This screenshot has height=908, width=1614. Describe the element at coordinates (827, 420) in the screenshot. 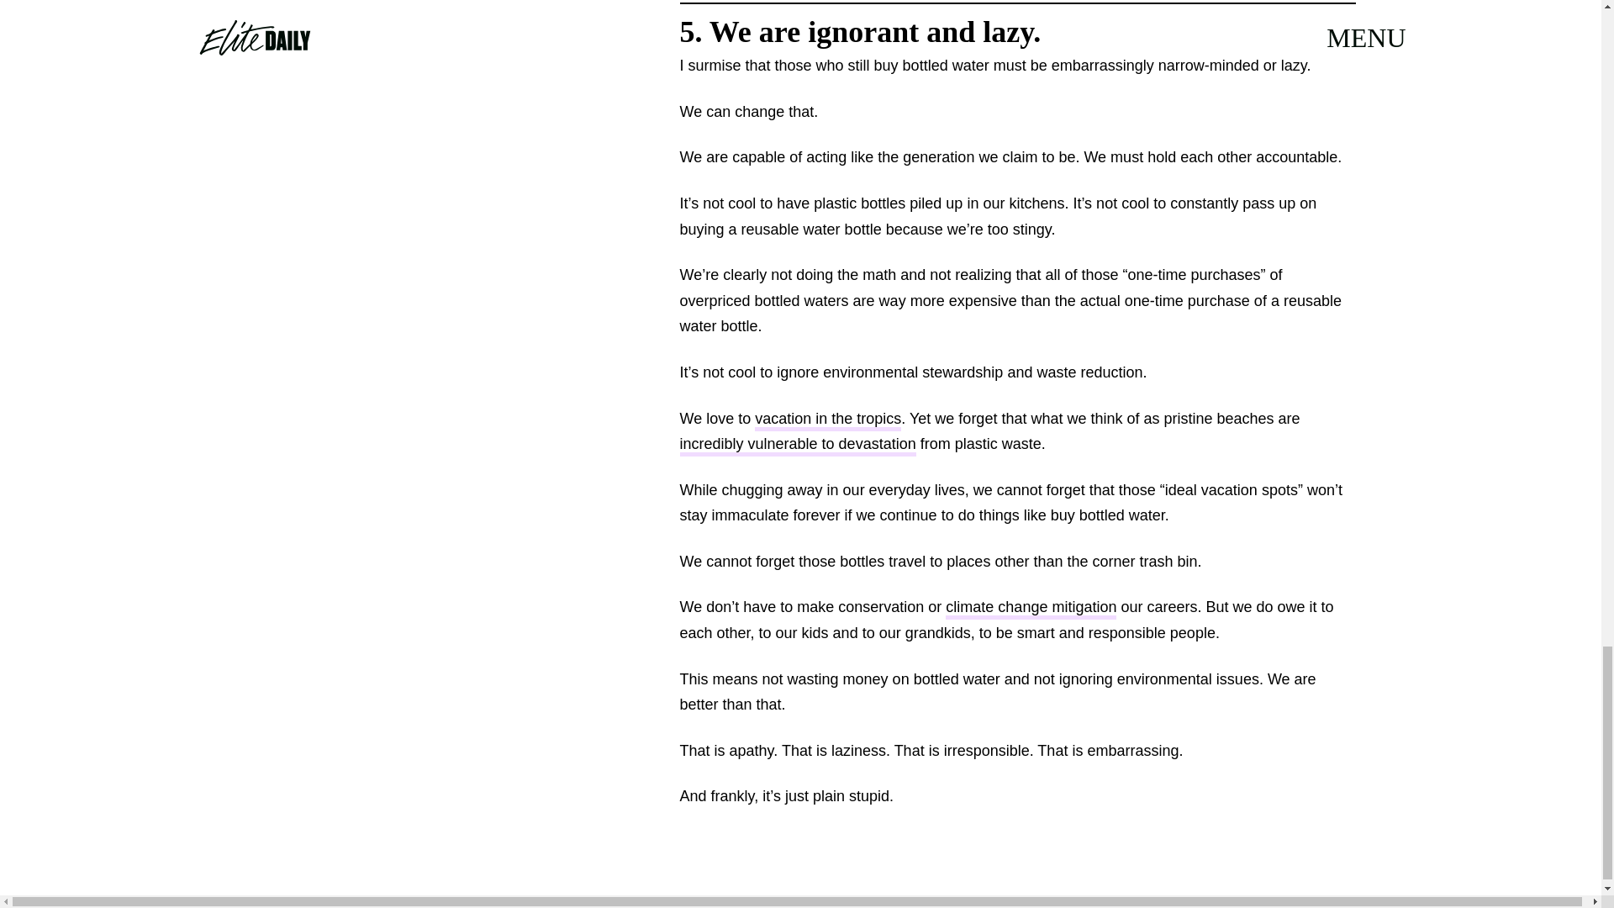

I see `vacation in the tropics` at that location.